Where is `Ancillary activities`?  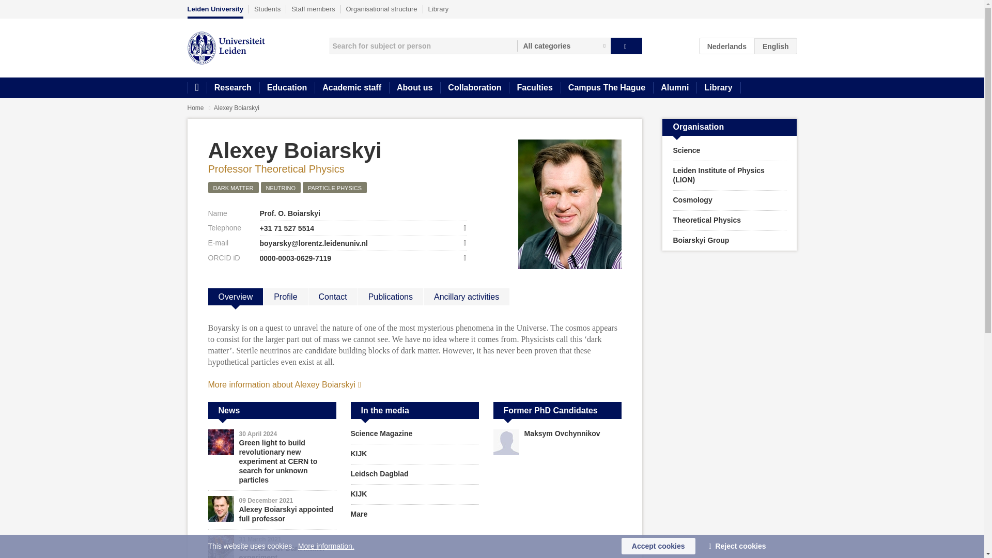 Ancillary activities is located at coordinates (466, 297).